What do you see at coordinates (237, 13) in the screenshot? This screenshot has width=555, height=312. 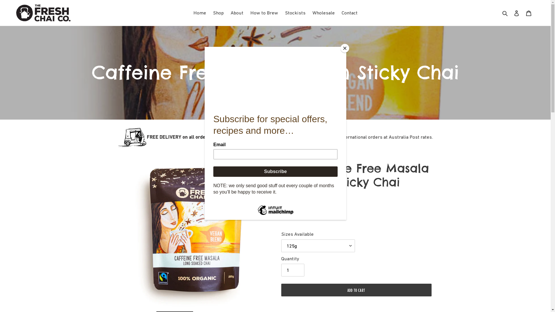 I see `About` at bounding box center [237, 13].